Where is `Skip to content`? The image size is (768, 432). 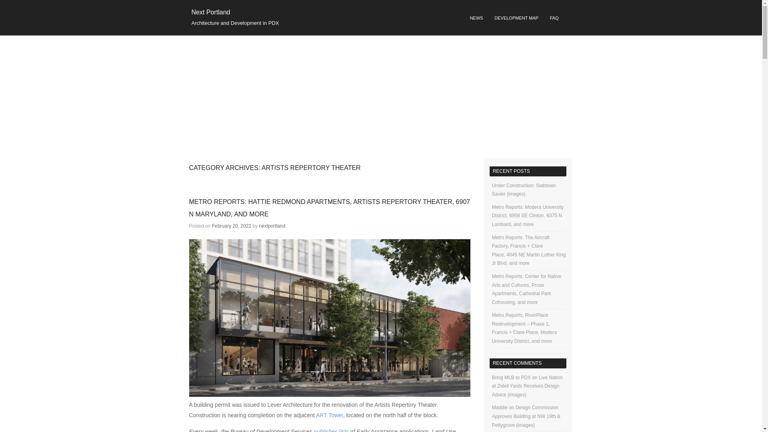
Skip to content is located at coordinates (327, 15).